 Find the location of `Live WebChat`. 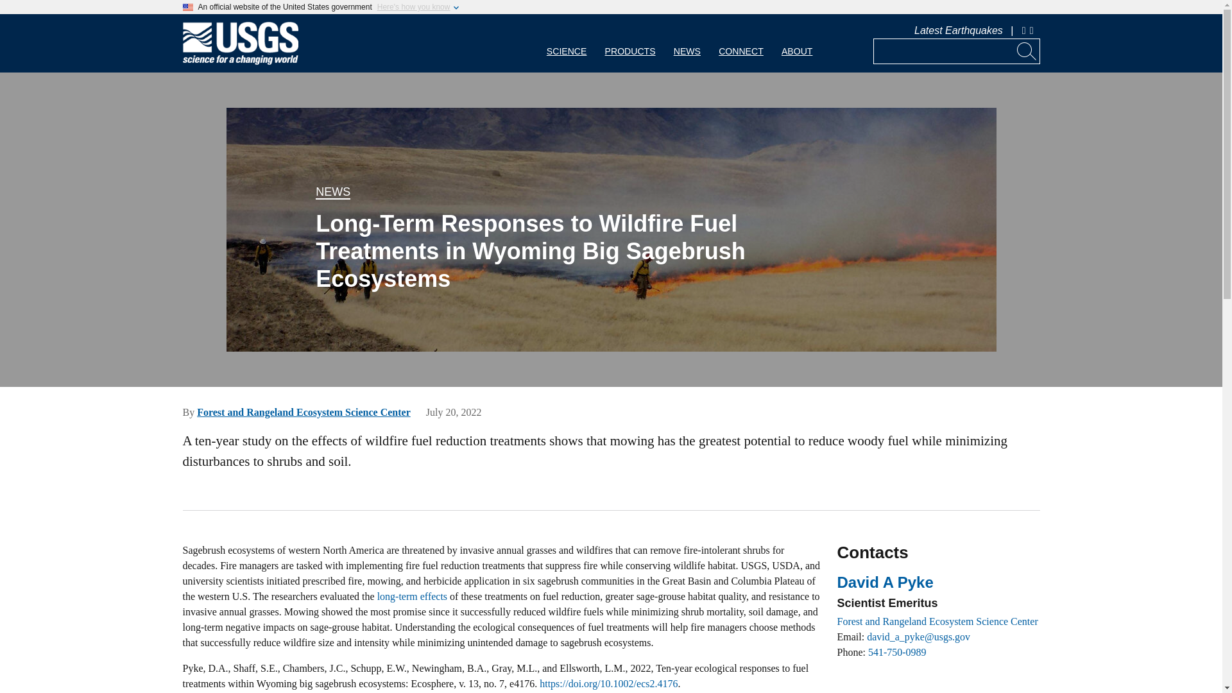

Live WebChat is located at coordinates (1024, 30).